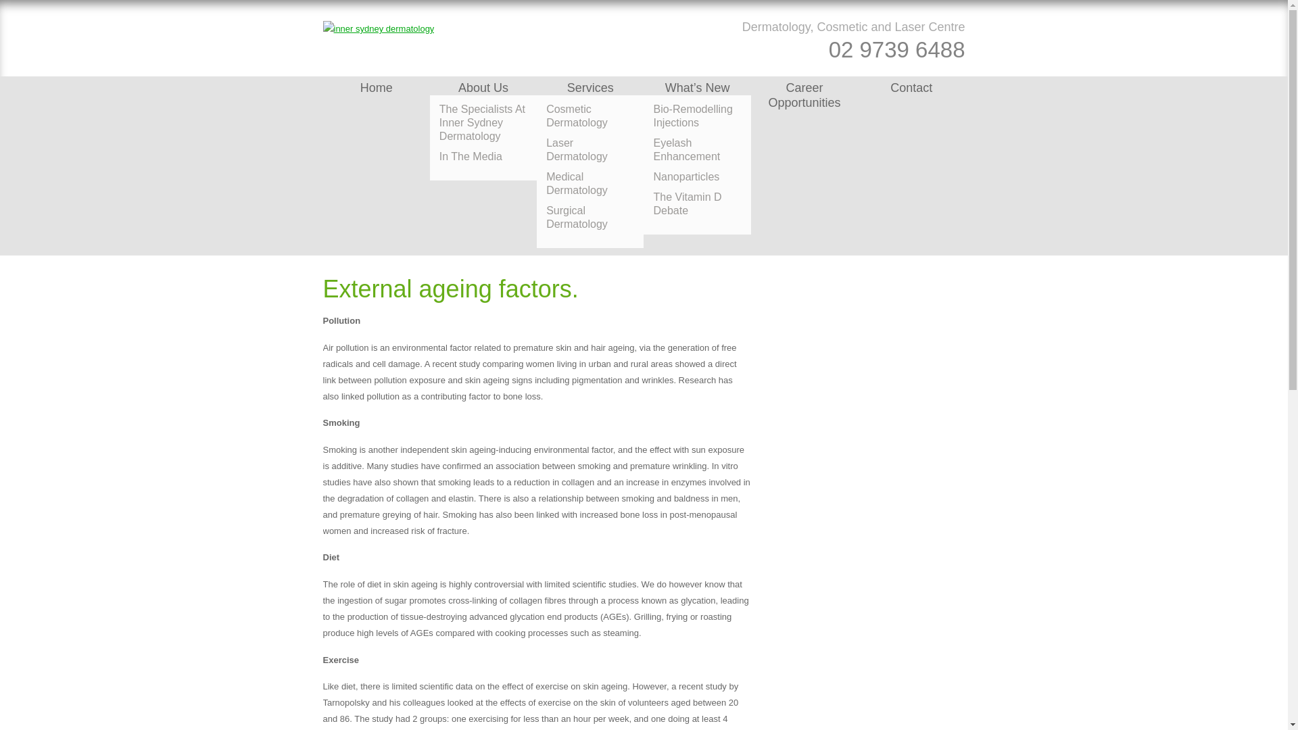 This screenshot has height=730, width=1298. I want to click on Medical Dermatology, so click(590, 184).